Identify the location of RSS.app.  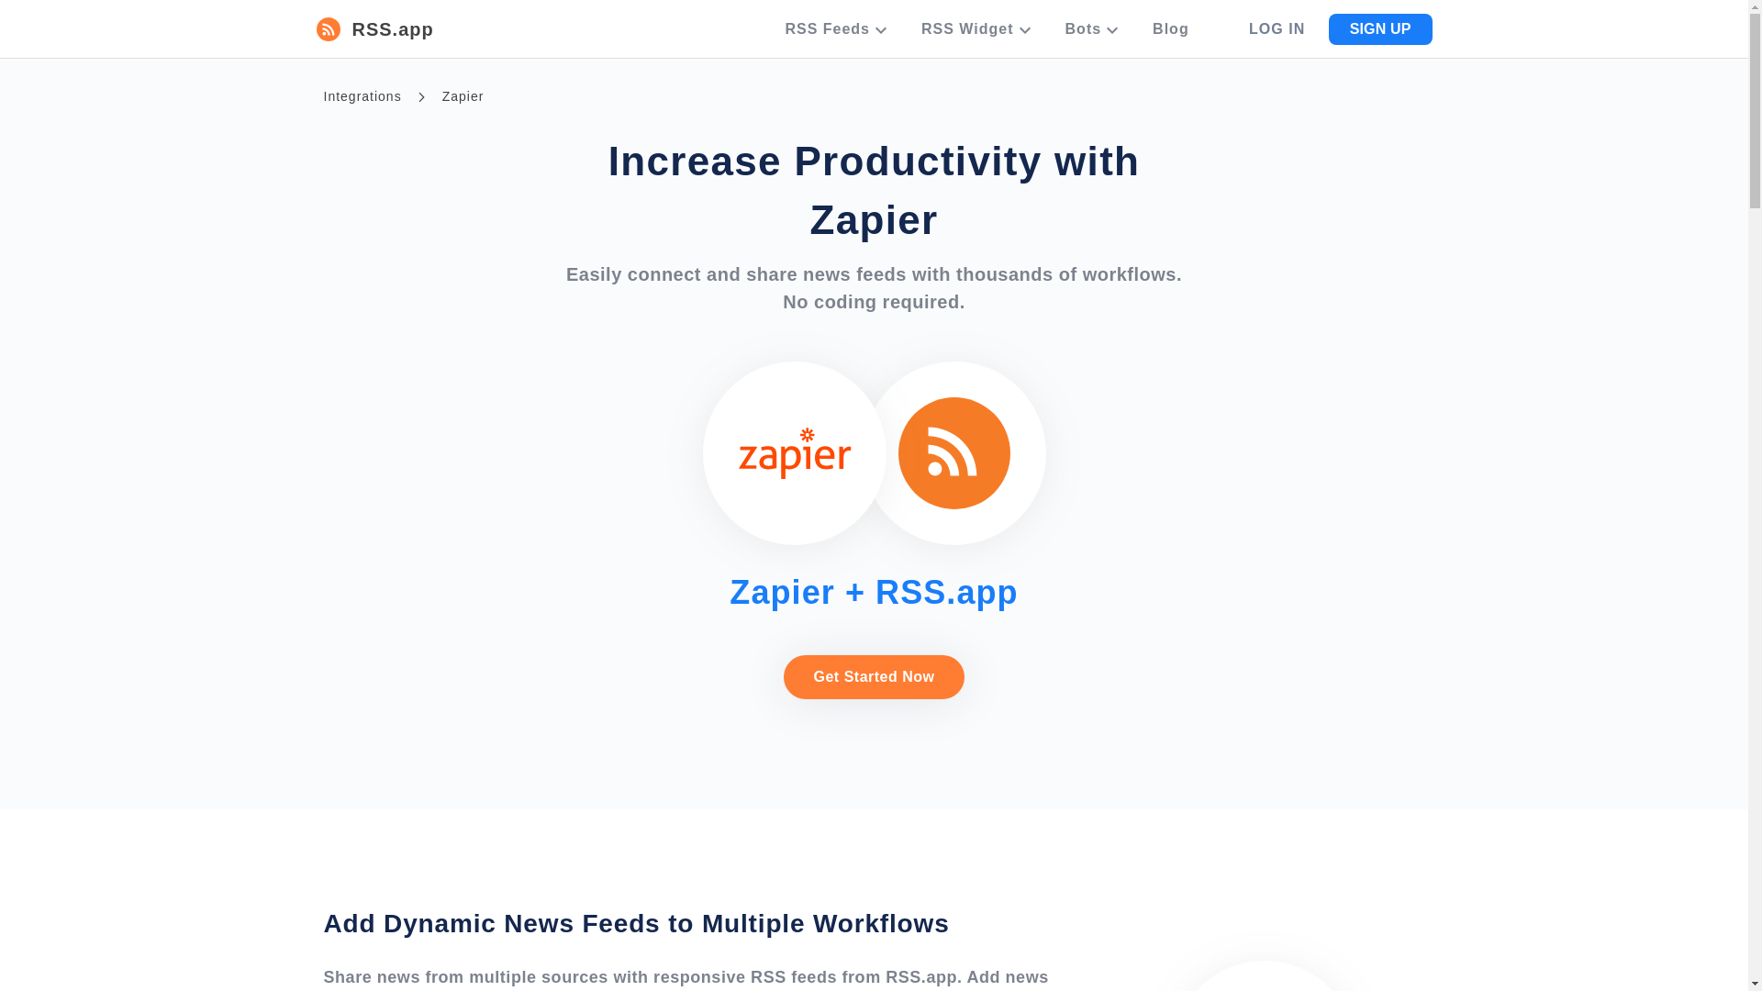
(374, 29).